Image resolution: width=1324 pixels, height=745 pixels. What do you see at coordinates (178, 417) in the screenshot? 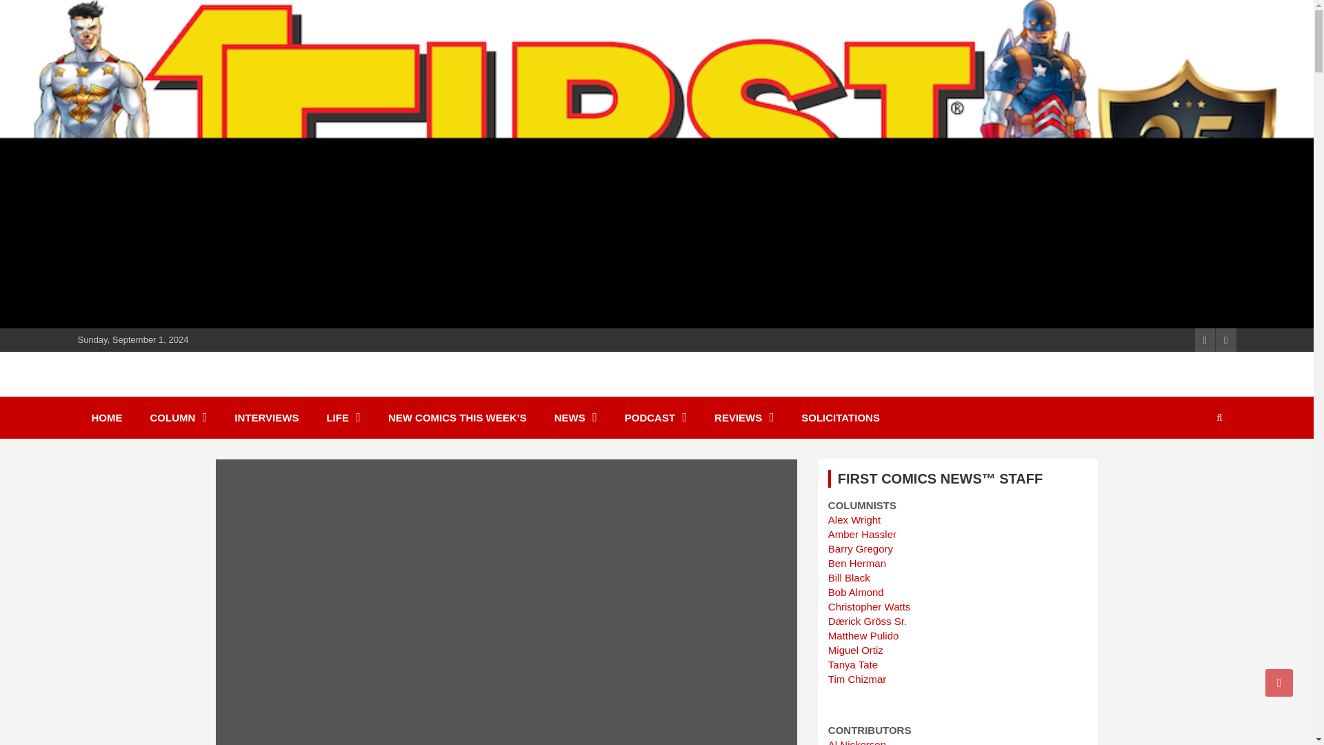
I see `COLUMN` at bounding box center [178, 417].